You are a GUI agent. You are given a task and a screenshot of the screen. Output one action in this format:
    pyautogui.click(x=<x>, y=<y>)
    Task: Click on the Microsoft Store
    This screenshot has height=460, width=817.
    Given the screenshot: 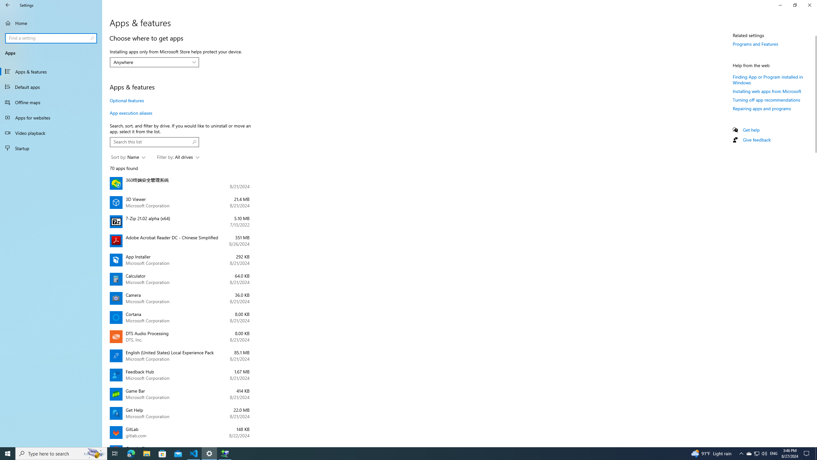 What is the action you would take?
    pyautogui.click(x=162, y=454)
    